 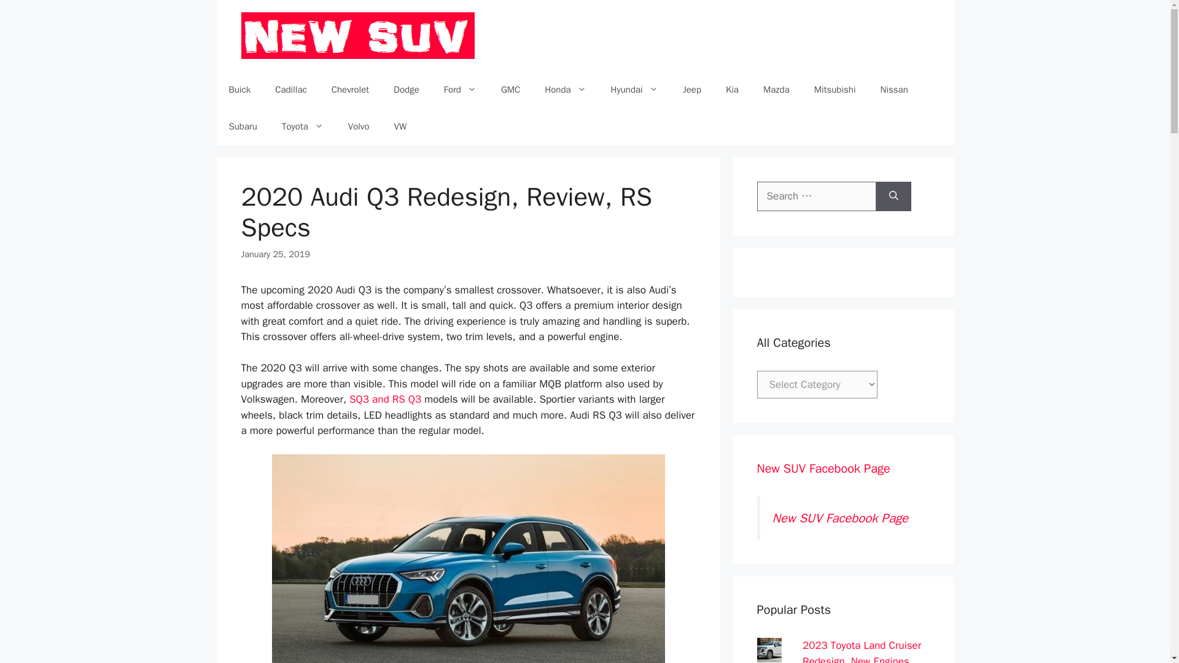 What do you see at coordinates (239, 90) in the screenshot?
I see `Buick` at bounding box center [239, 90].